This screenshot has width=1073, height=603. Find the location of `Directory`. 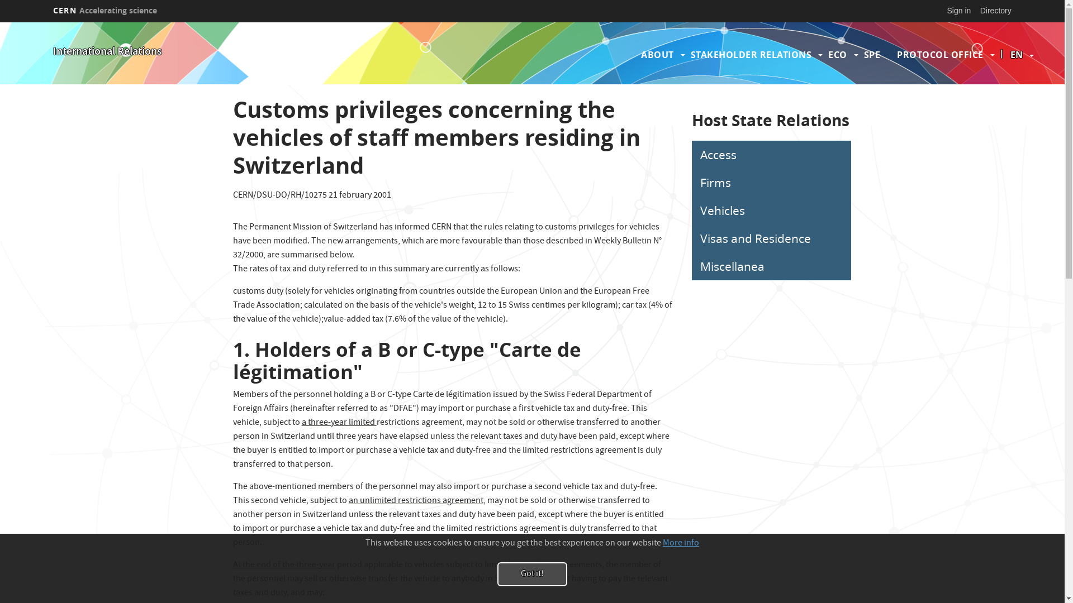

Directory is located at coordinates (996, 11).